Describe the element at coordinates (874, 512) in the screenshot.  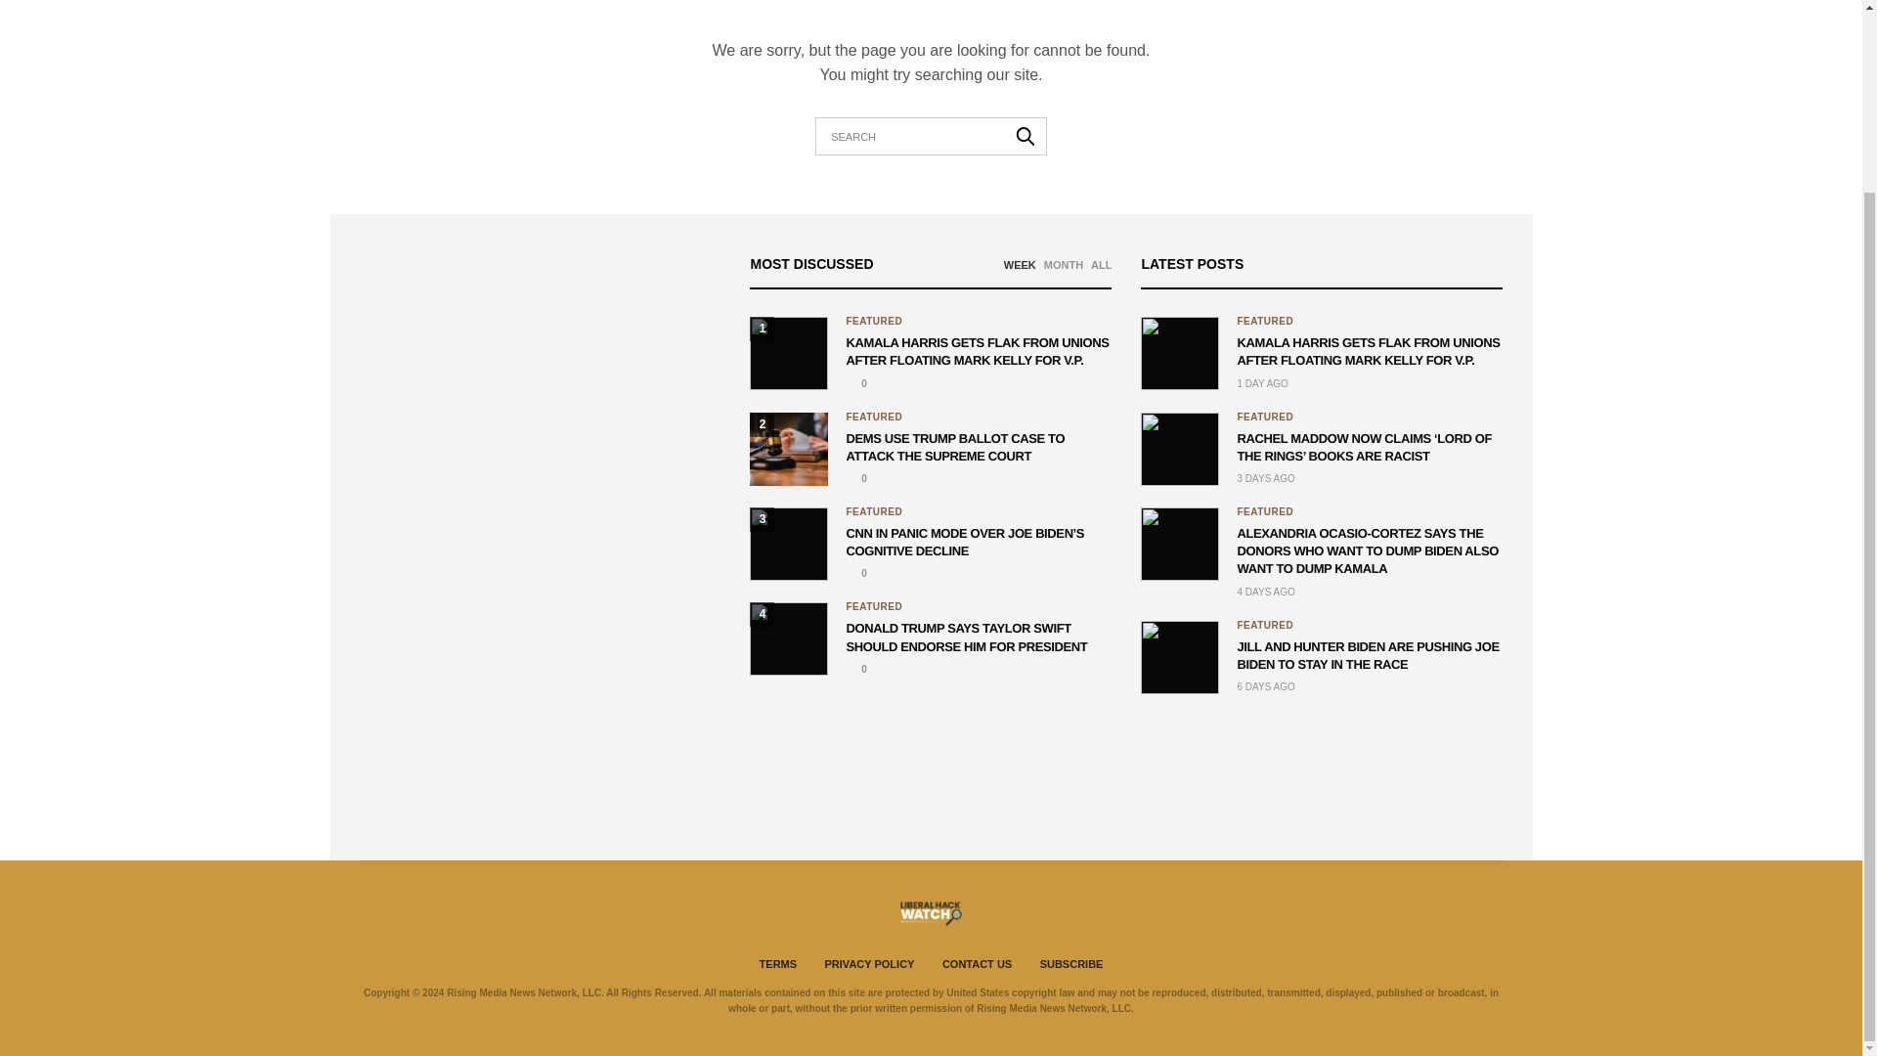
I see `Featured` at that location.